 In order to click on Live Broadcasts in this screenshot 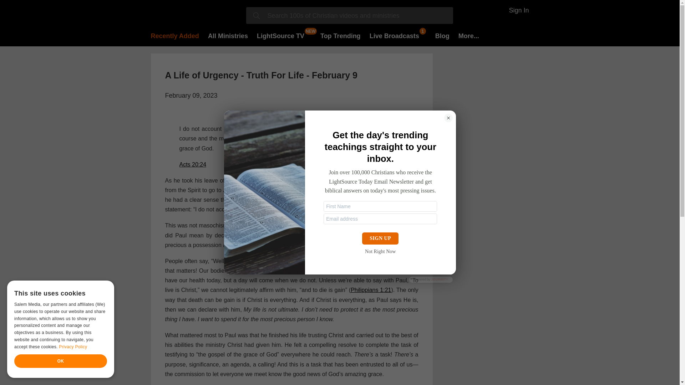, I will do `click(398, 36)`.